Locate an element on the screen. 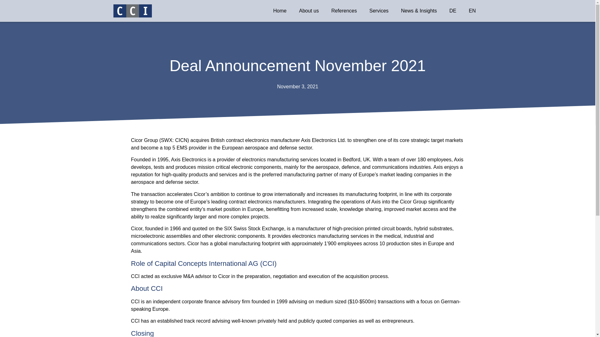 This screenshot has height=337, width=600. Services is located at coordinates (379, 11).